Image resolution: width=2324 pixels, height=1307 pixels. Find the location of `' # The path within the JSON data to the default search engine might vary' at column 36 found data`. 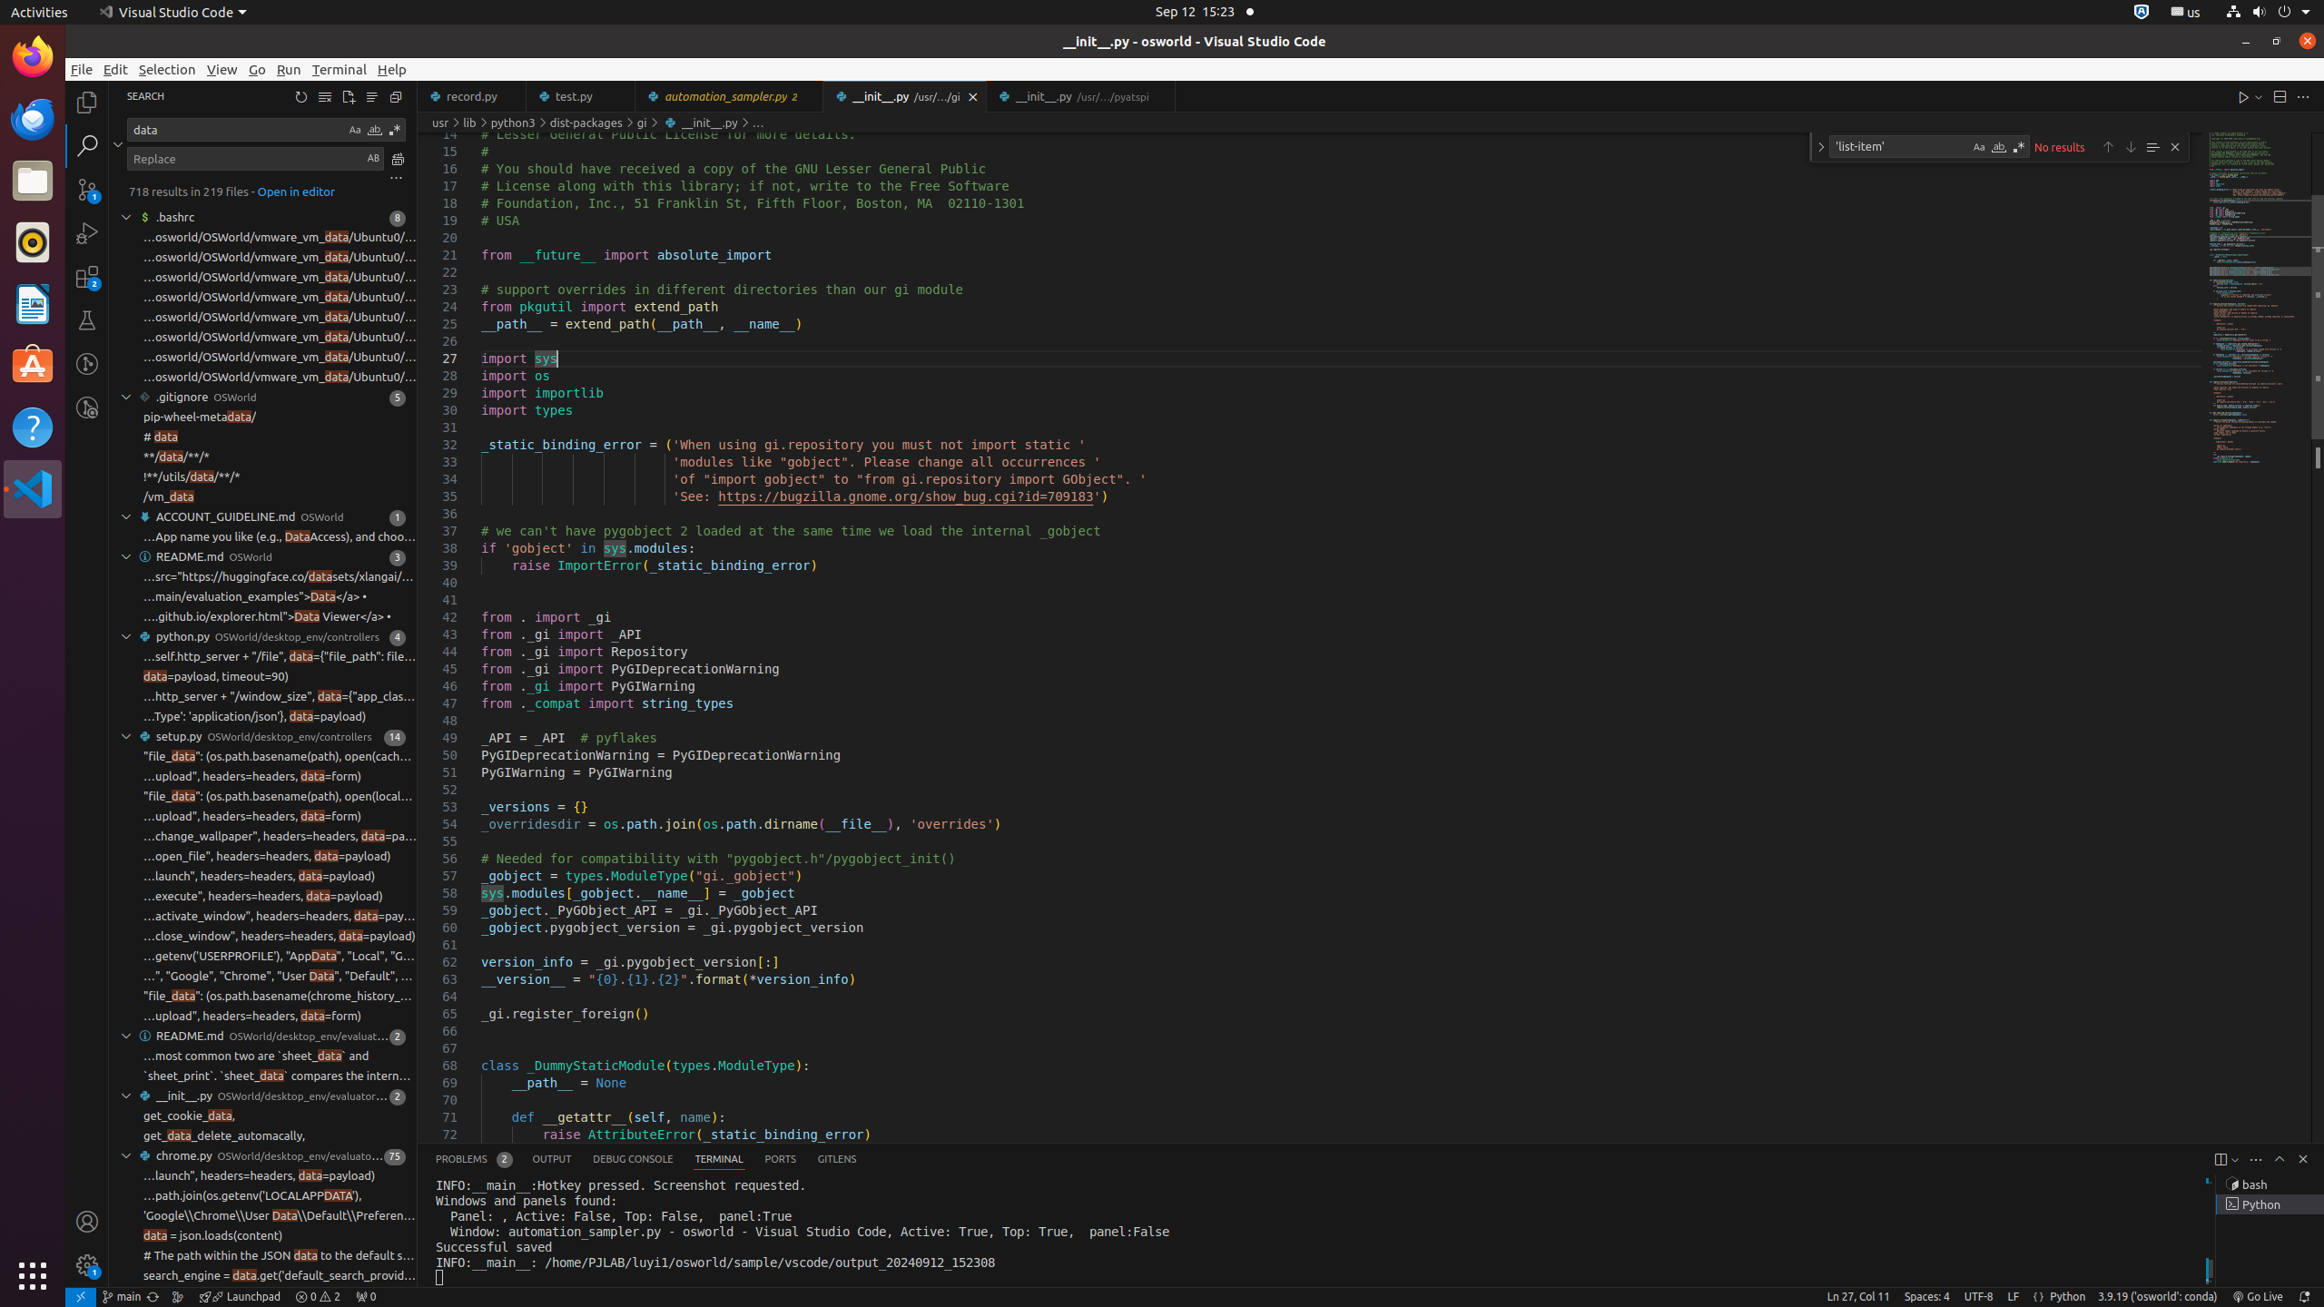

' # The path within the JSON data to the default search engine might vary' at column 36 found data is located at coordinates (263, 1256).